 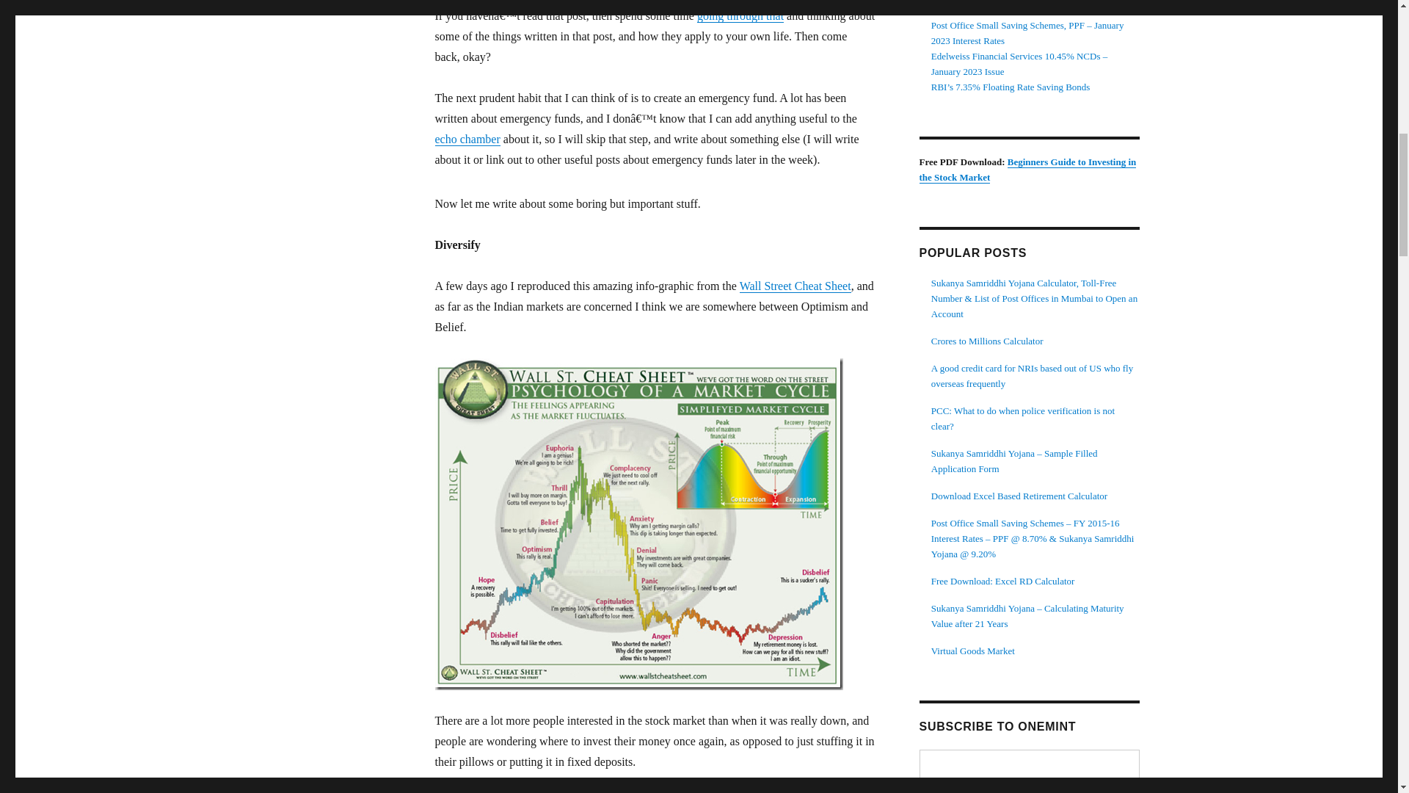 What do you see at coordinates (467, 139) in the screenshot?
I see `echo chamber` at bounding box center [467, 139].